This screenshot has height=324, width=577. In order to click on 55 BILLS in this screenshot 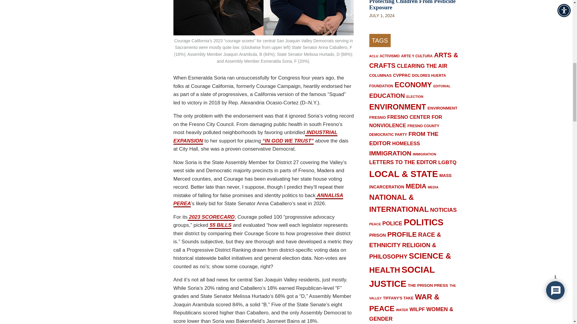, I will do `click(220, 225)`.